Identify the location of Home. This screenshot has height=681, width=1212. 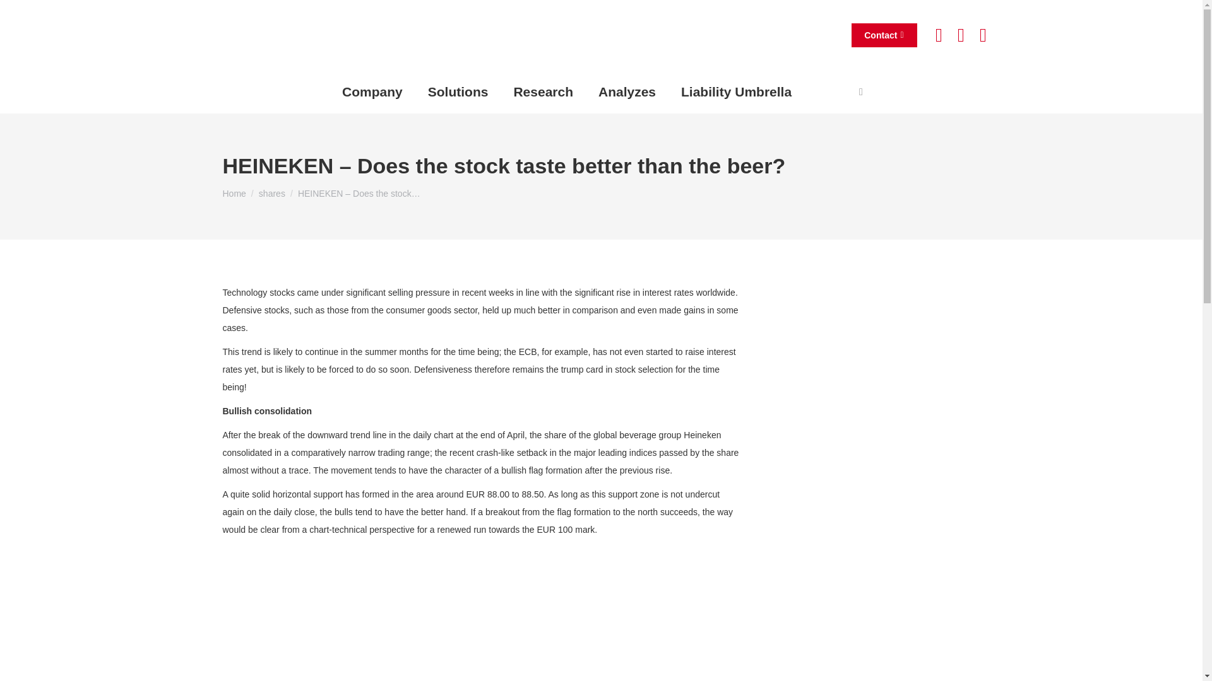
(234, 194).